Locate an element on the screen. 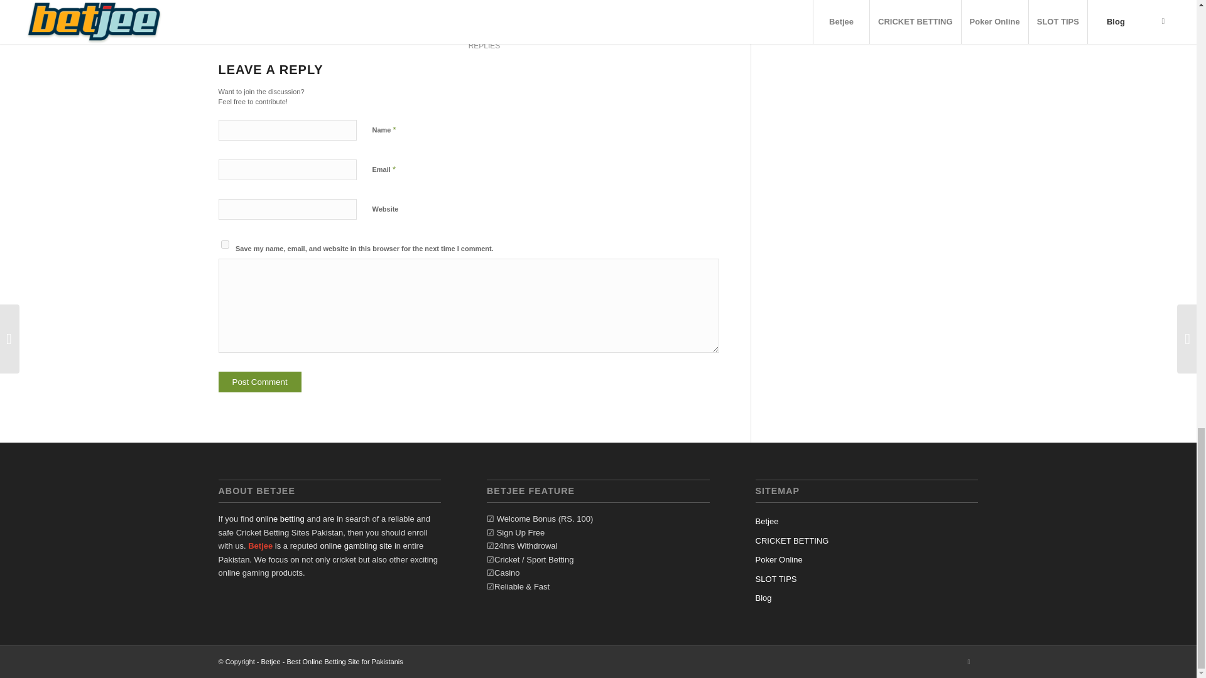 The width and height of the screenshot is (1206, 678). Betjee is located at coordinates (867, 521).